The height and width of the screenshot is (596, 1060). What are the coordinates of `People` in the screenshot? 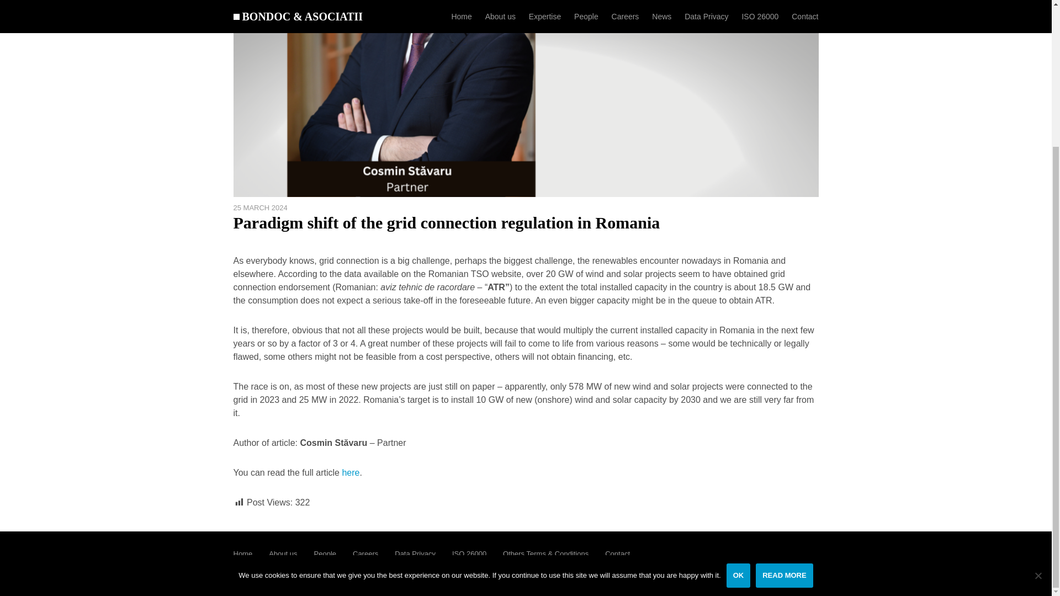 It's located at (325, 553).